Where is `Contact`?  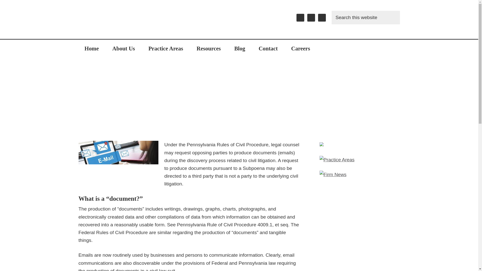 Contact is located at coordinates (268, 48).